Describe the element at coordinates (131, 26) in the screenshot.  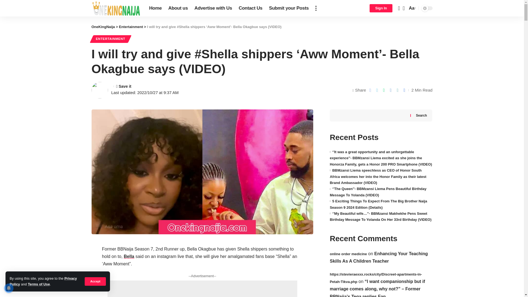
I see `Go to the Entertainment Category archives.` at that location.